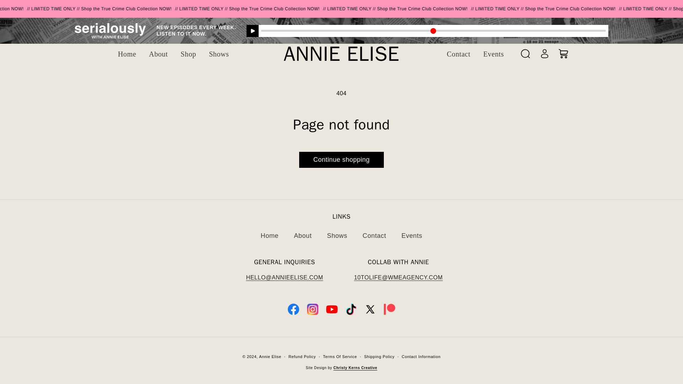  What do you see at coordinates (189, 54) in the screenshot?
I see `Shop` at bounding box center [189, 54].